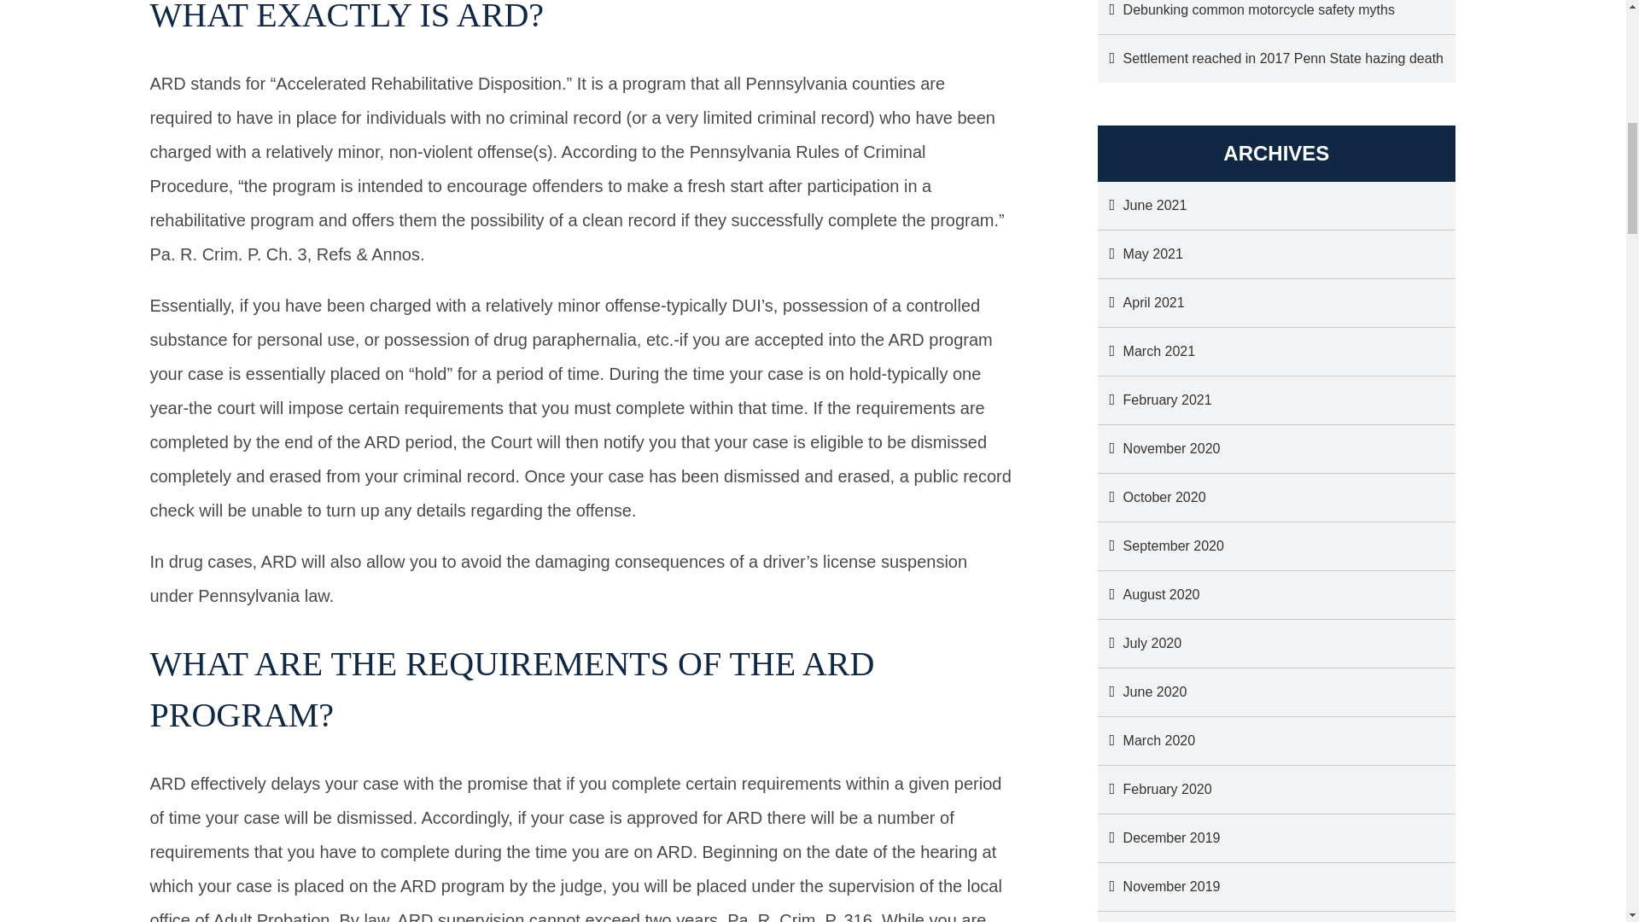 This screenshot has height=922, width=1639. I want to click on June 2021, so click(1142, 205).